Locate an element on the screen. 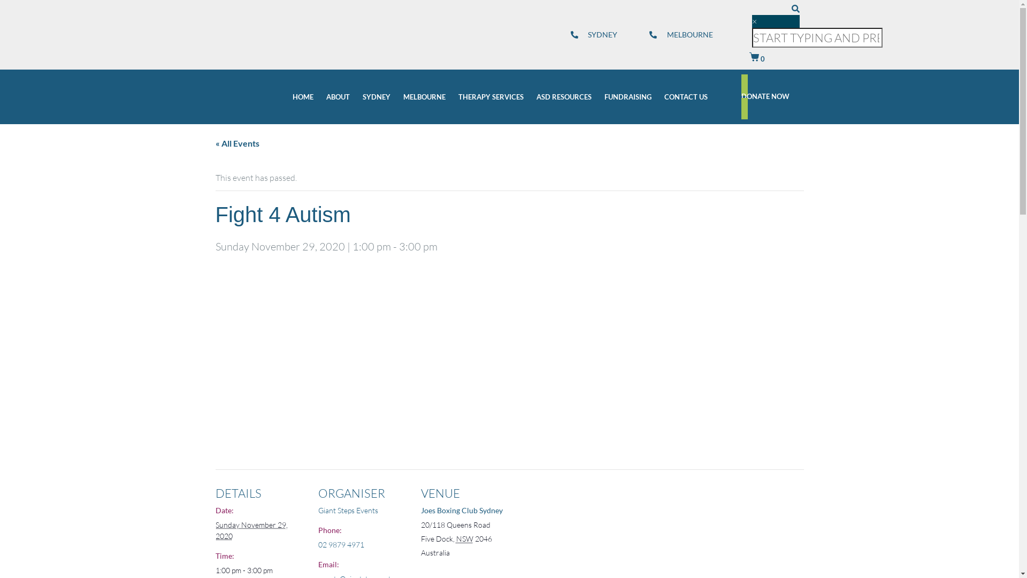 The width and height of the screenshot is (1027, 578). HOME is located at coordinates (303, 97).